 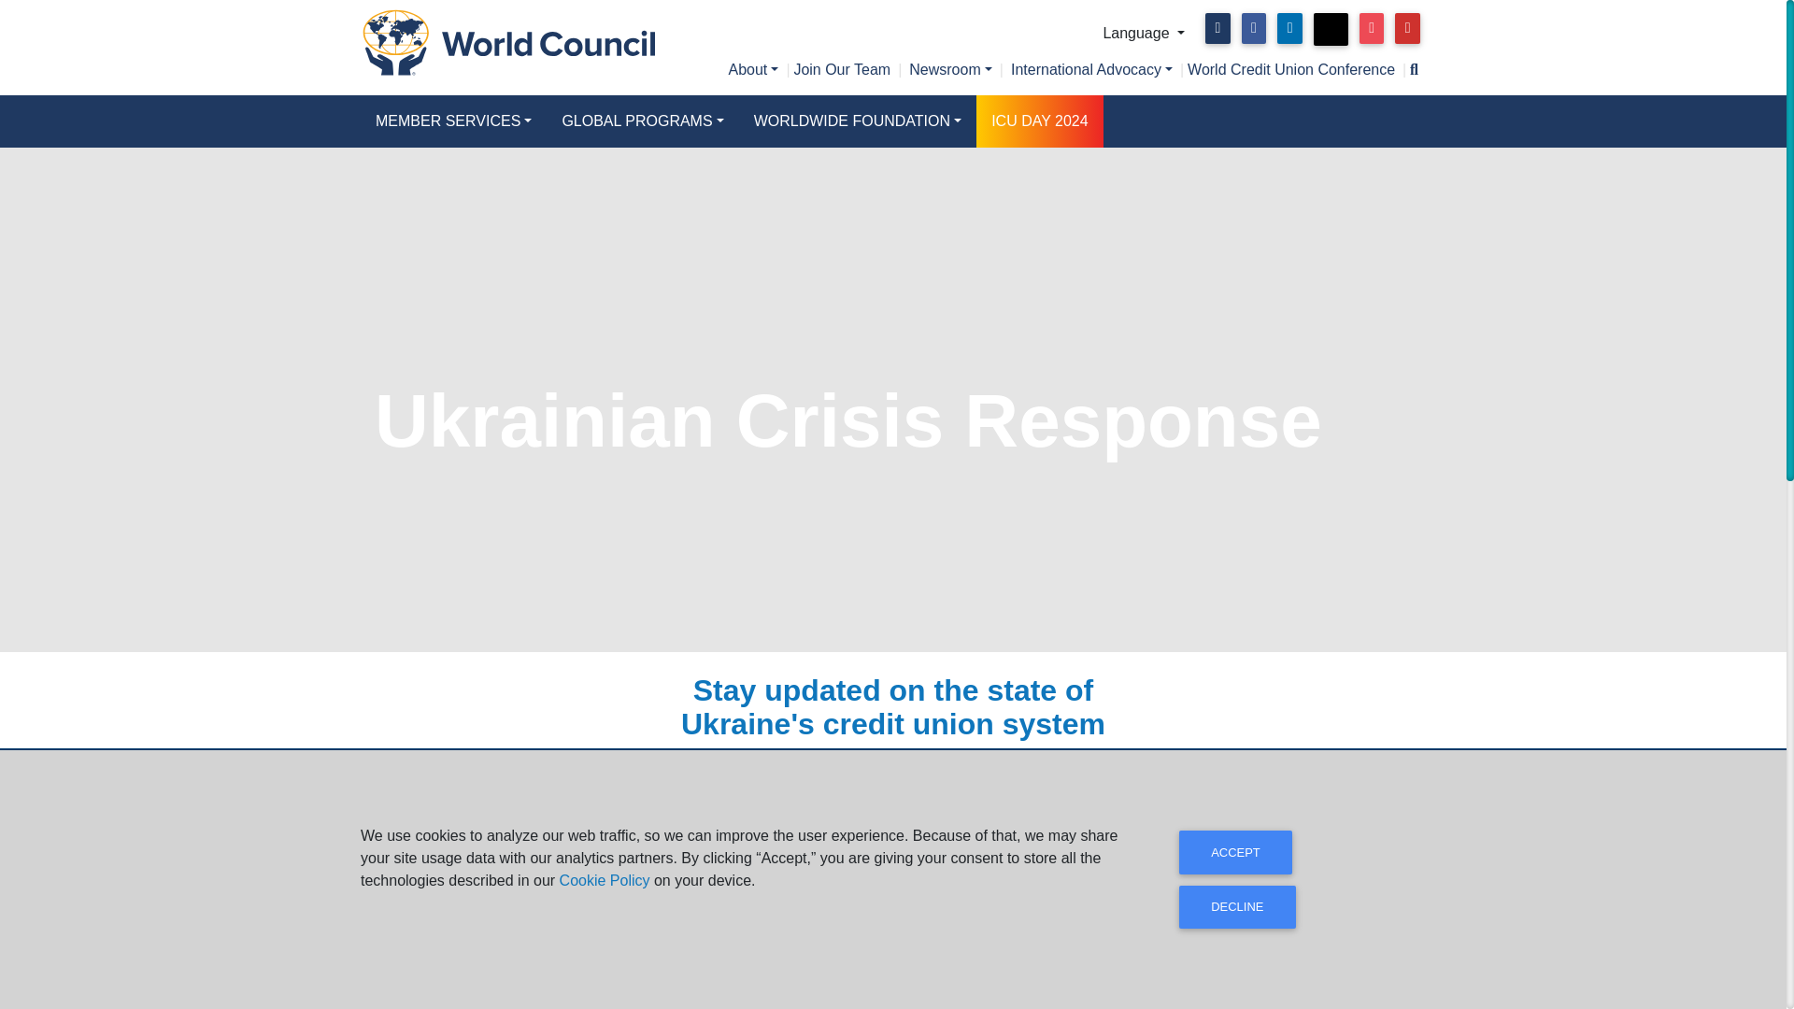 I want to click on International Advocacy, so click(x=1091, y=69).